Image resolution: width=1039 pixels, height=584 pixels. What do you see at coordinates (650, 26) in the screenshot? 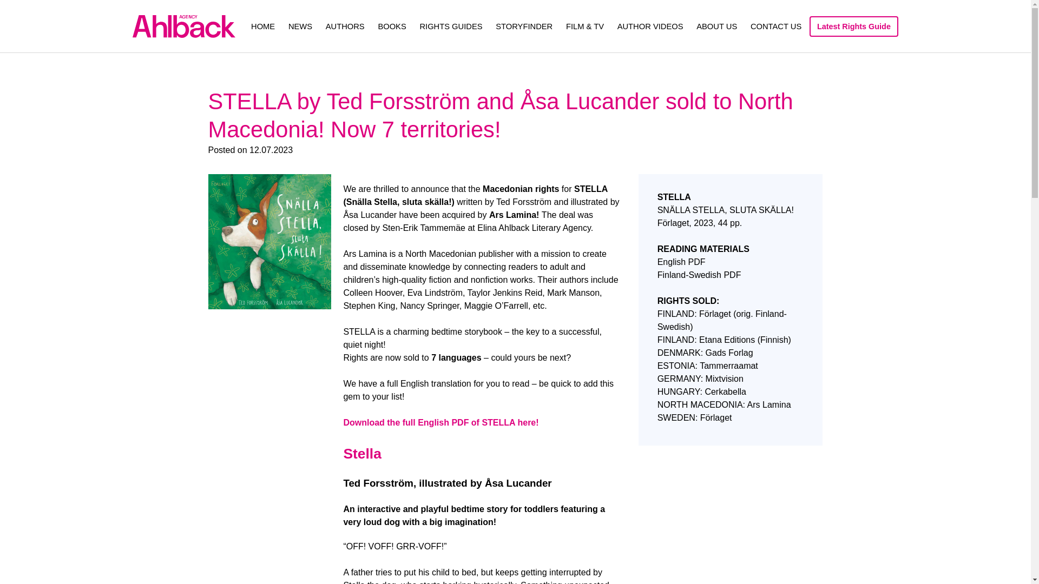
I see `AUTHOR VIDEOS` at bounding box center [650, 26].